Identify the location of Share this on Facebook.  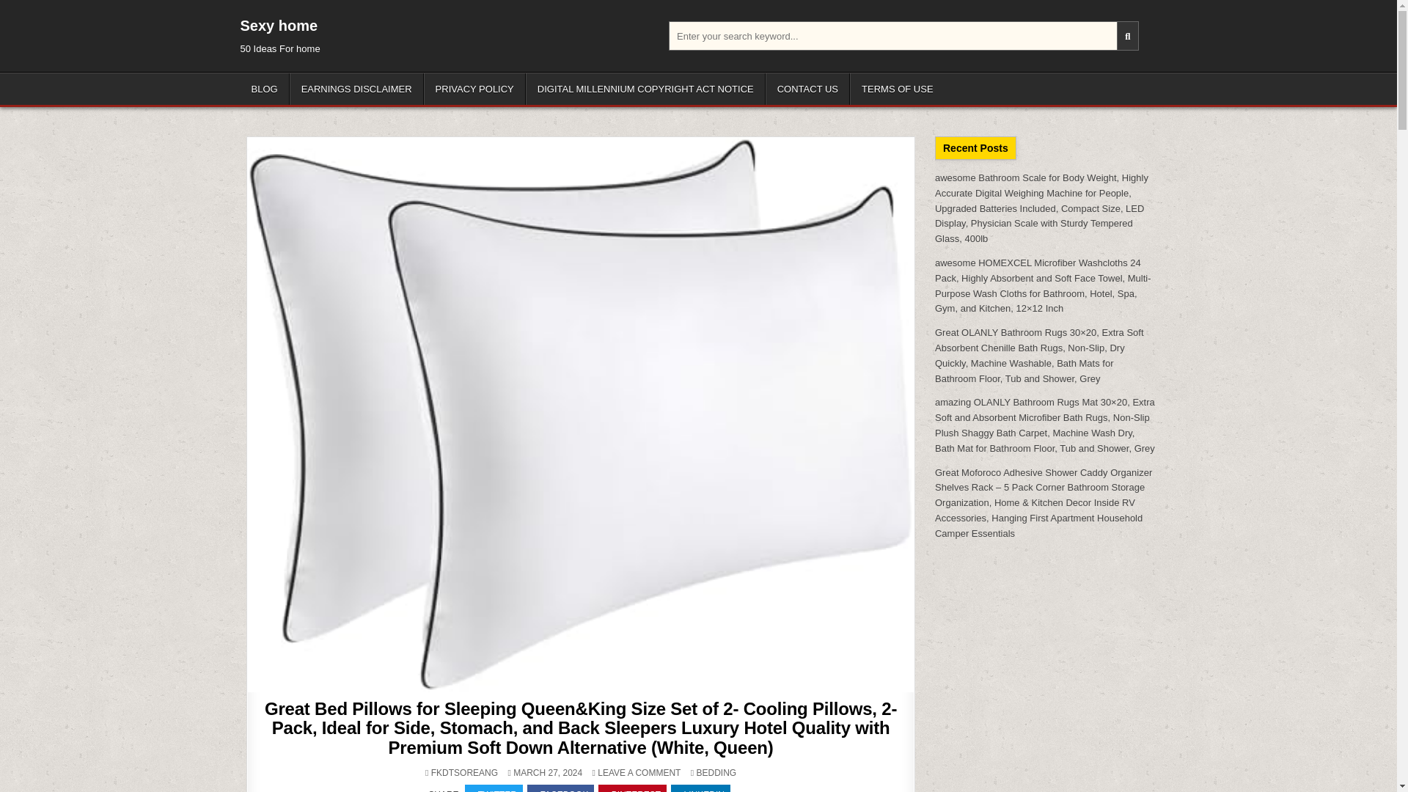
(560, 788).